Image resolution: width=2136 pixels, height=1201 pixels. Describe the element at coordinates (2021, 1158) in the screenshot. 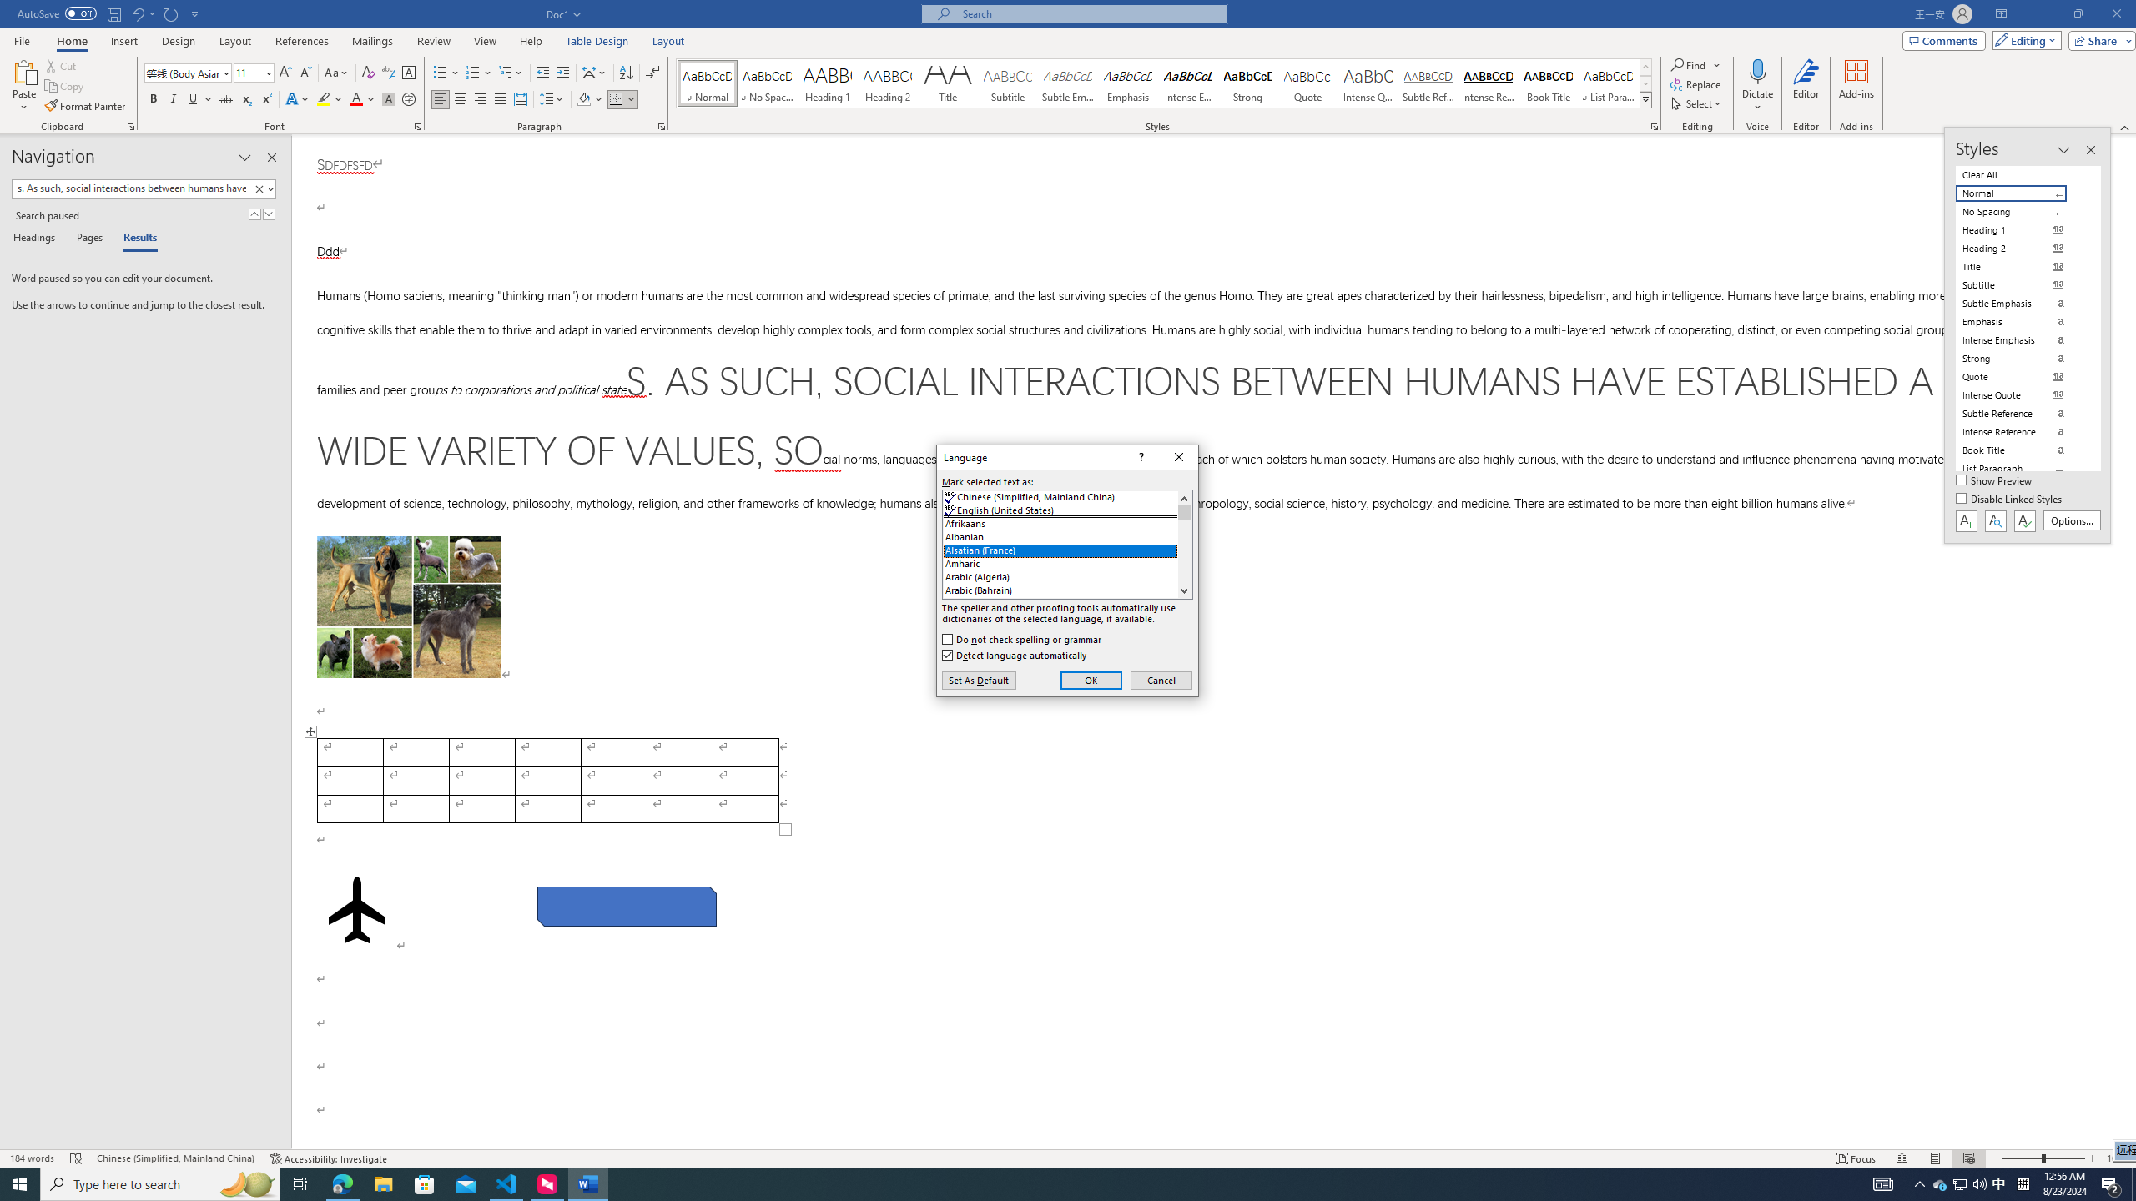

I see `Zoom Out` at that location.